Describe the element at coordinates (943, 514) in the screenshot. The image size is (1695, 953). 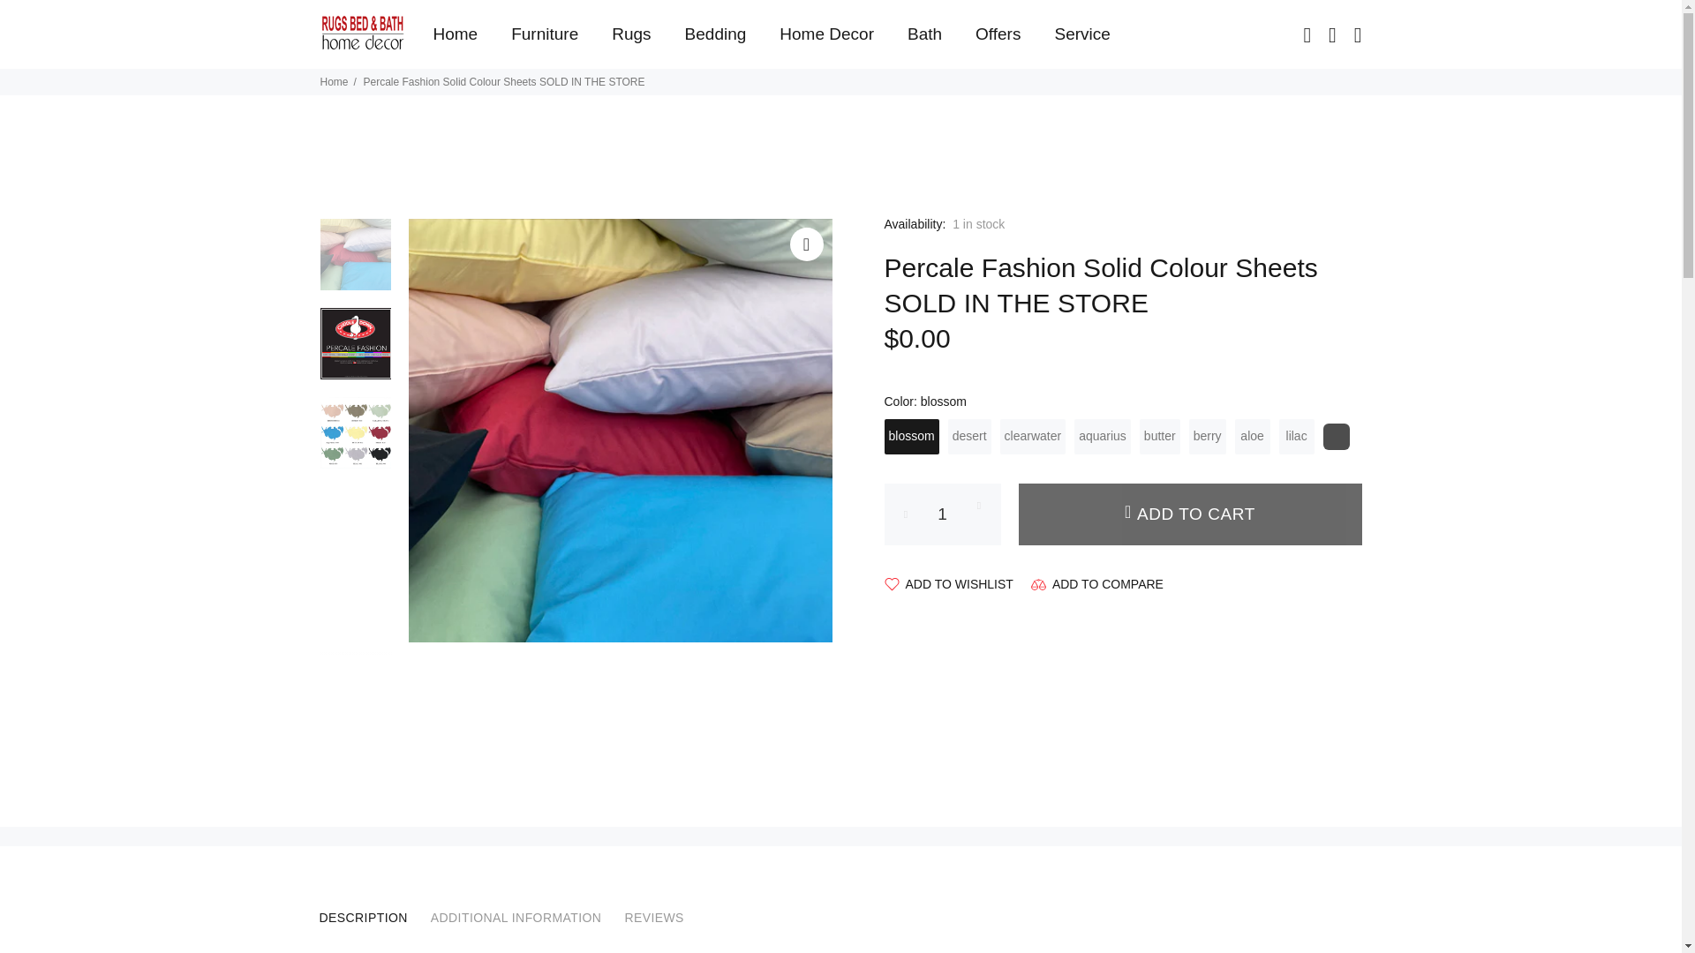
I see `1` at that location.